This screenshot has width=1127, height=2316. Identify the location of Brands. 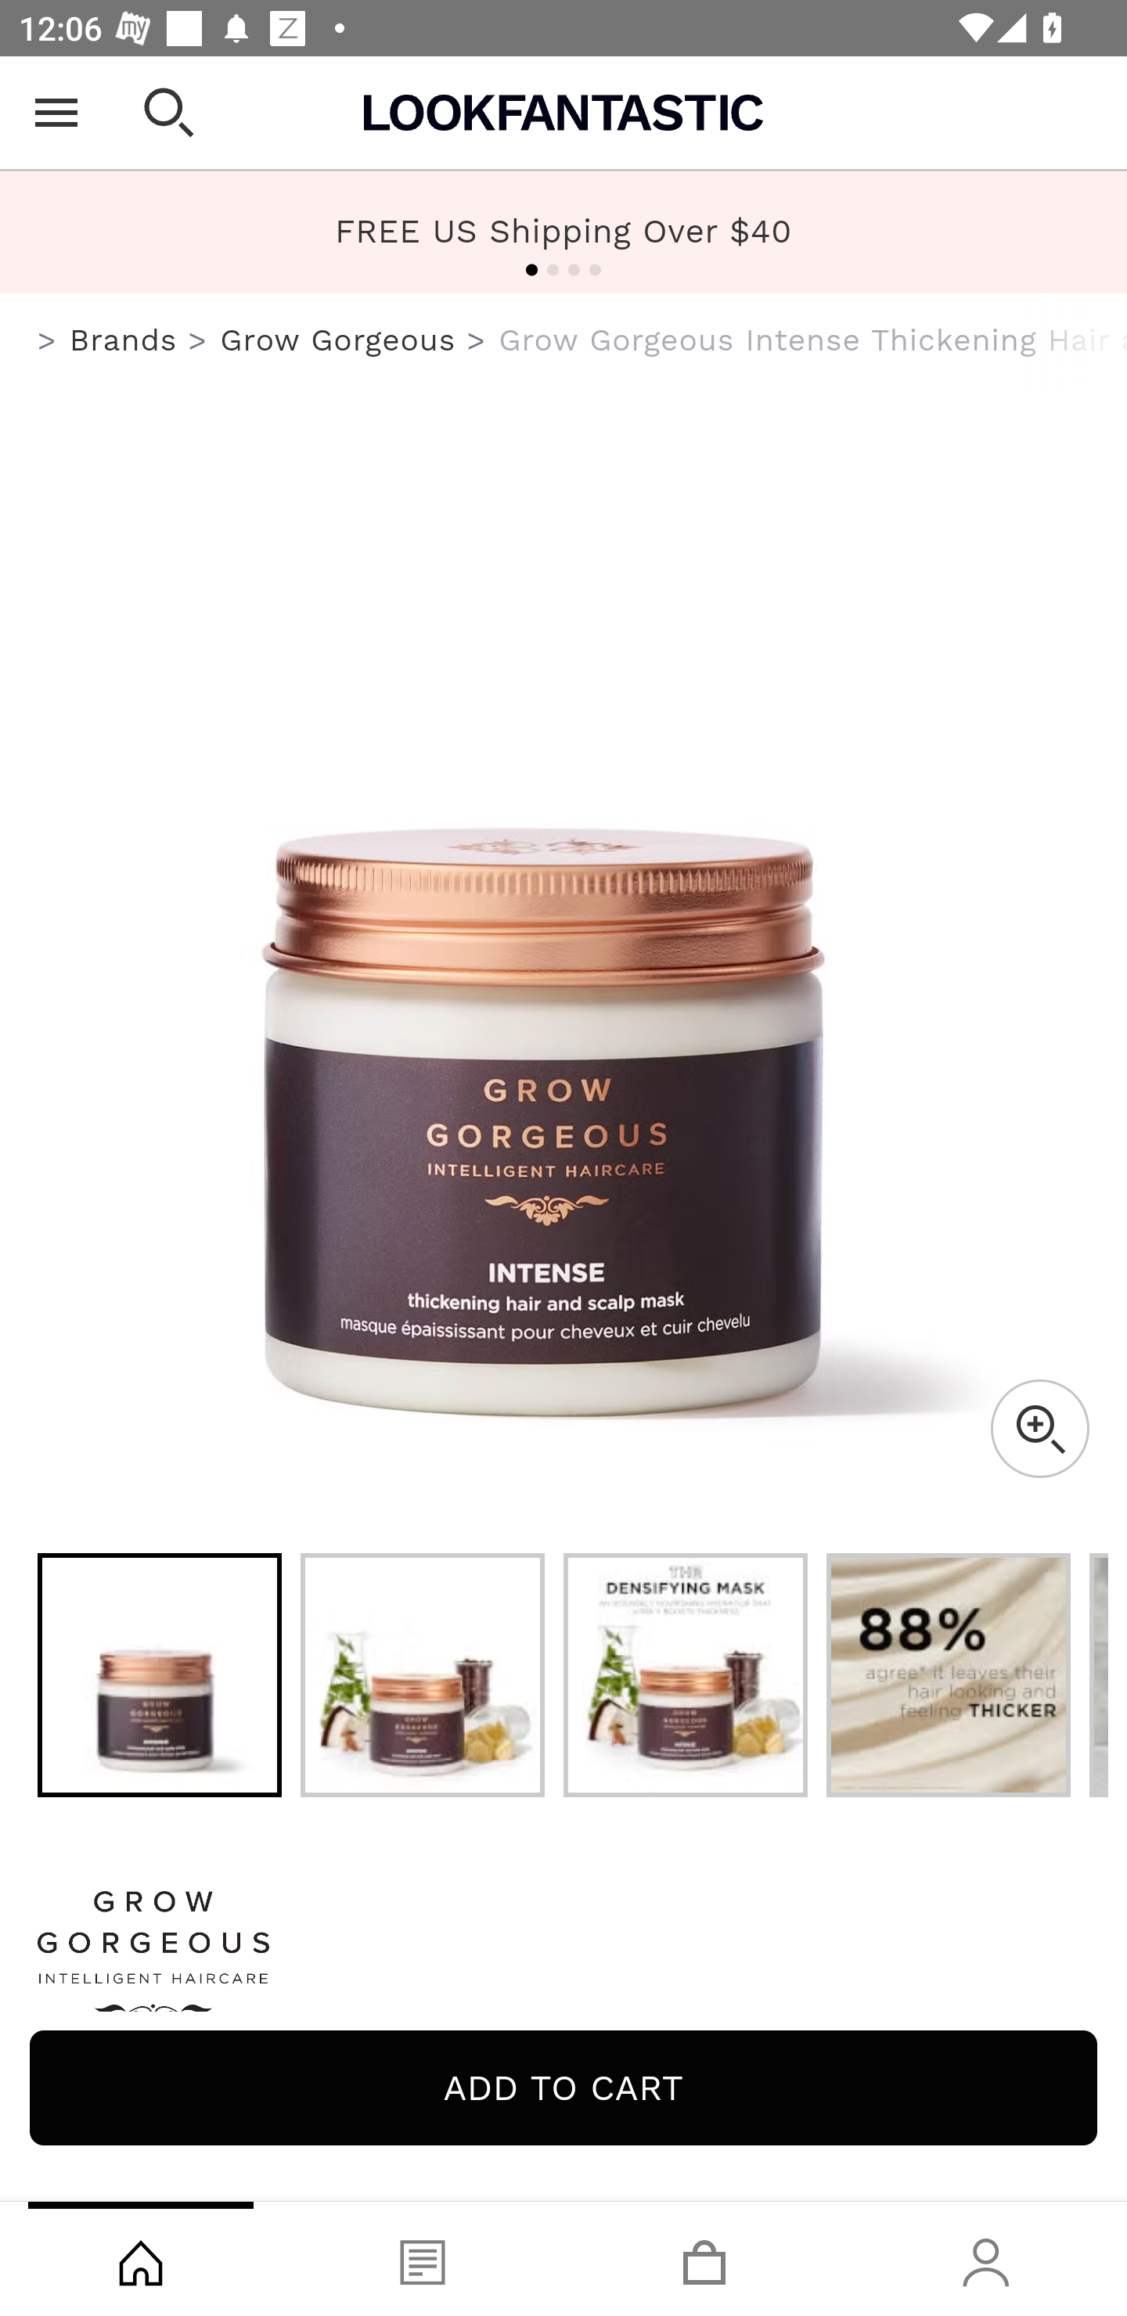
(122, 340).